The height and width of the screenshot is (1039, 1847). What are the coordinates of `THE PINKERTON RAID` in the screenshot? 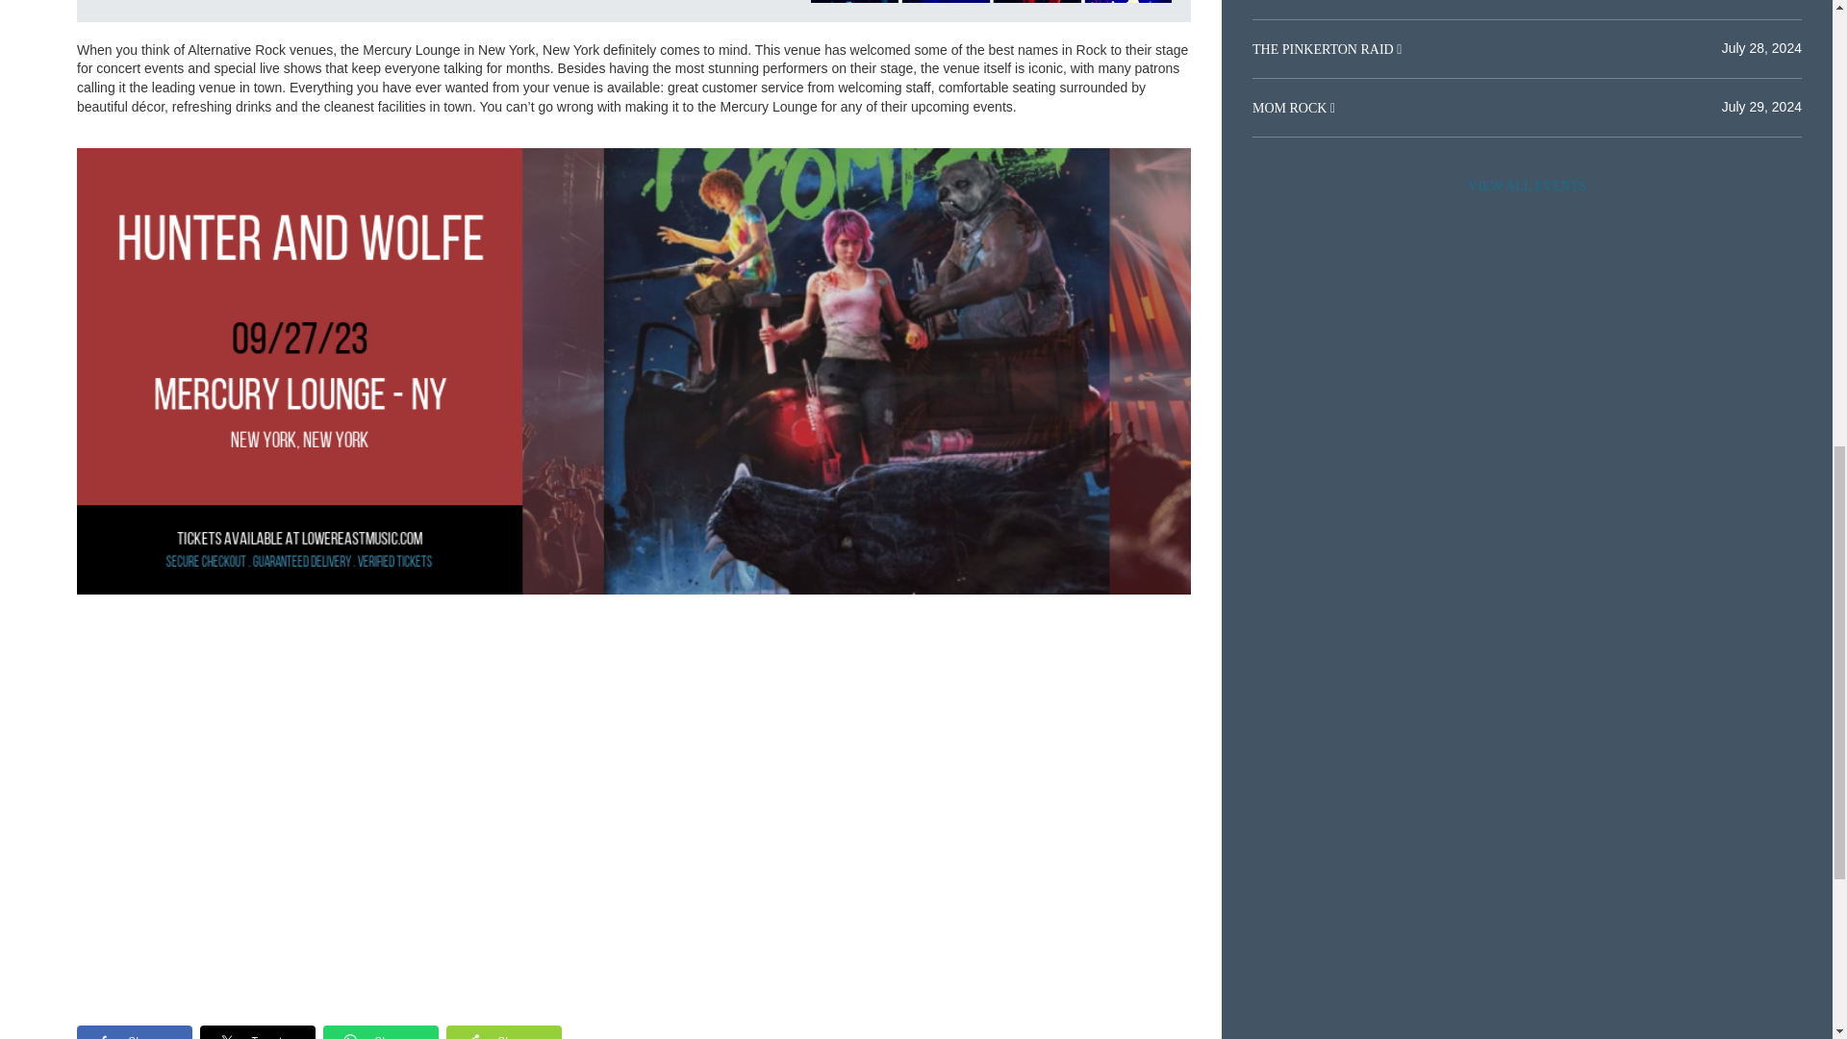 It's located at (1324, 50).